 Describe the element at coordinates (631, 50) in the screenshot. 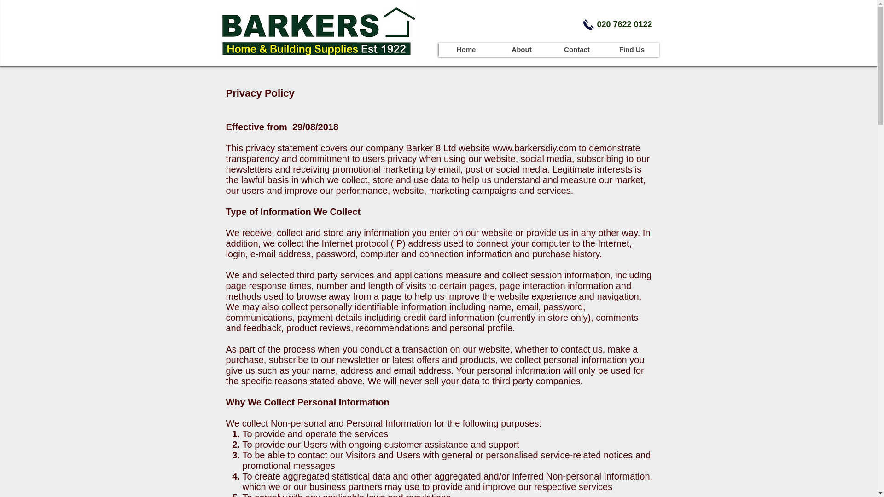

I see `Find Us` at that location.